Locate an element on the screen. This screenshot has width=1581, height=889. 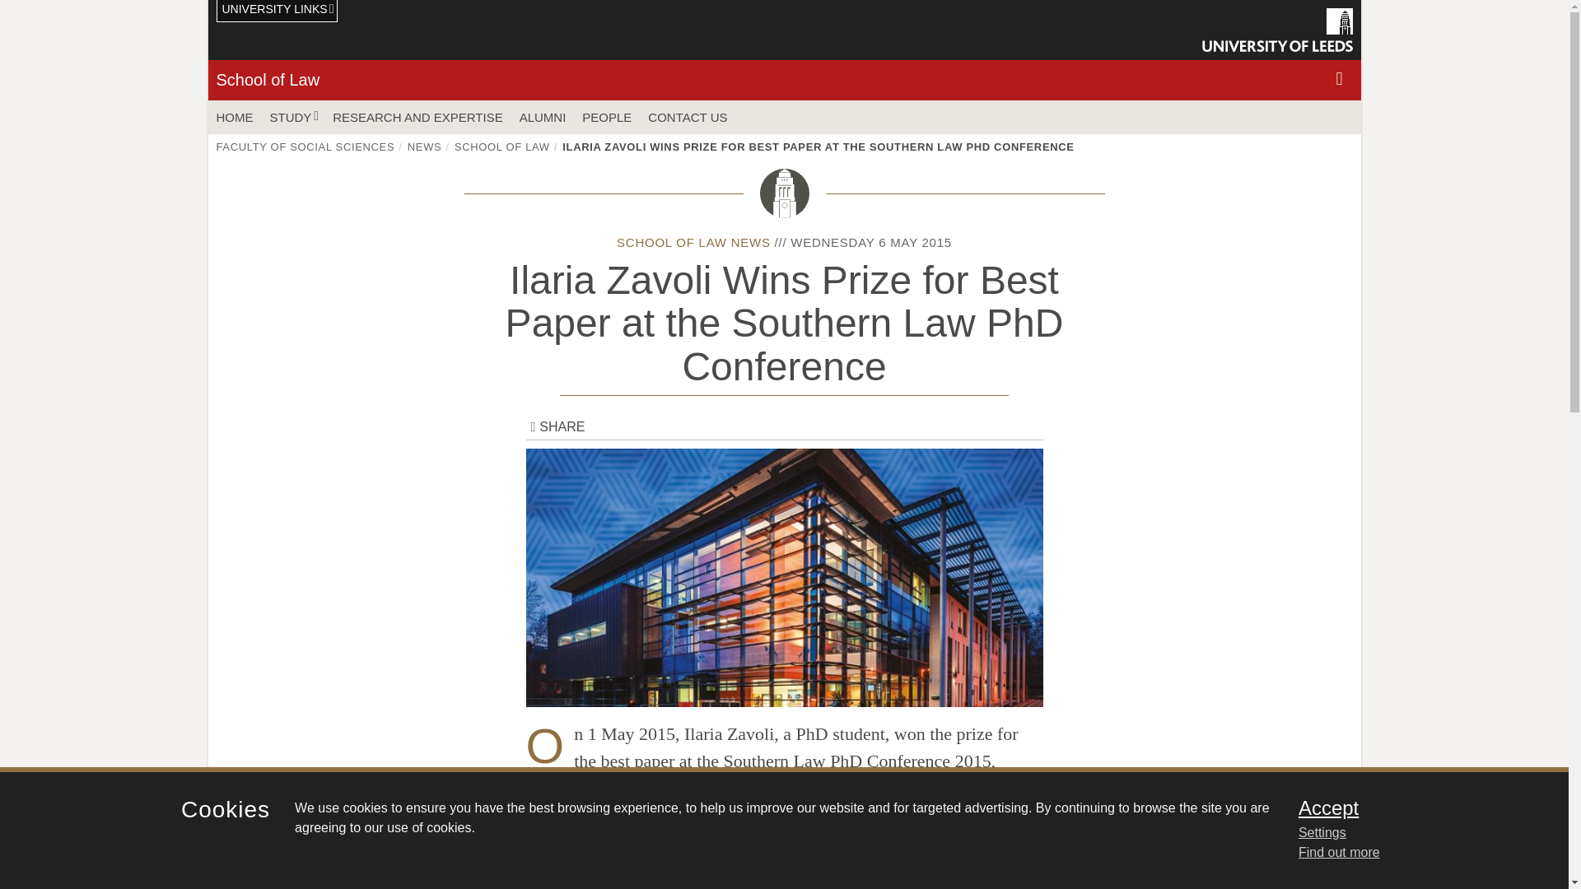
Settings is located at coordinates (1411, 833).